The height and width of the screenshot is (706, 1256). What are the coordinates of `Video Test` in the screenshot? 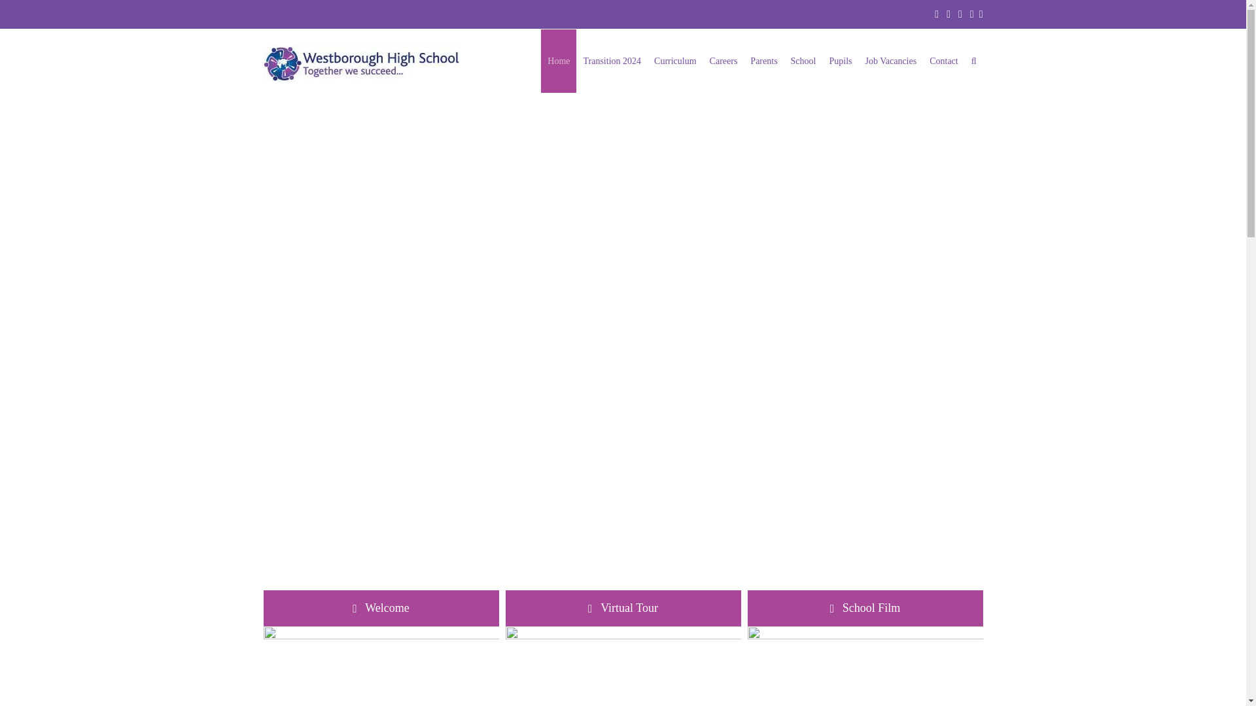 It's located at (623, 608).